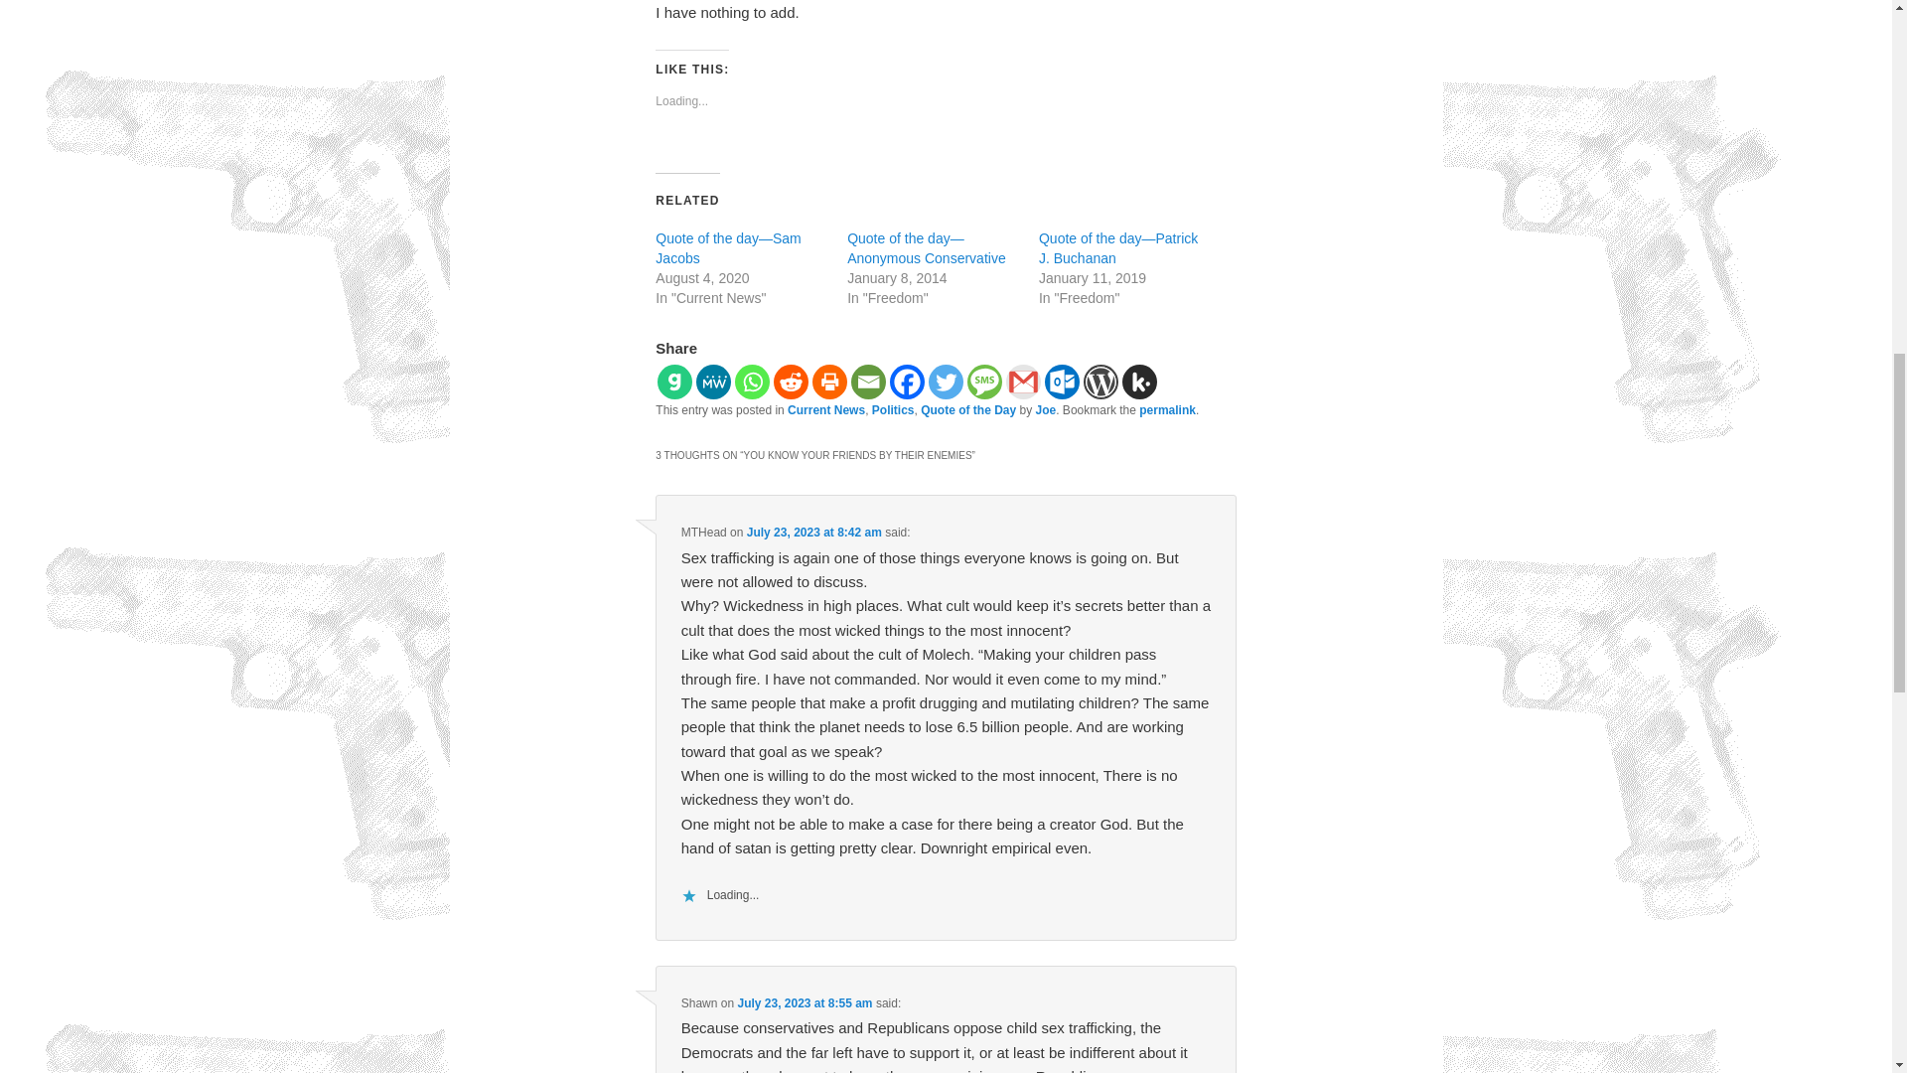 The height and width of the screenshot is (1073, 1907). I want to click on MeWe, so click(713, 382).